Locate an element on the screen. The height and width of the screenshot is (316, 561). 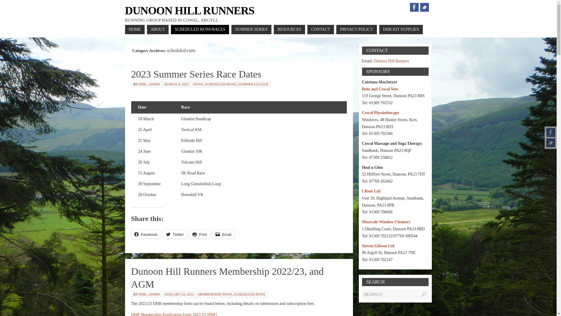
MARCH 9, 2023 is located at coordinates (176, 84).